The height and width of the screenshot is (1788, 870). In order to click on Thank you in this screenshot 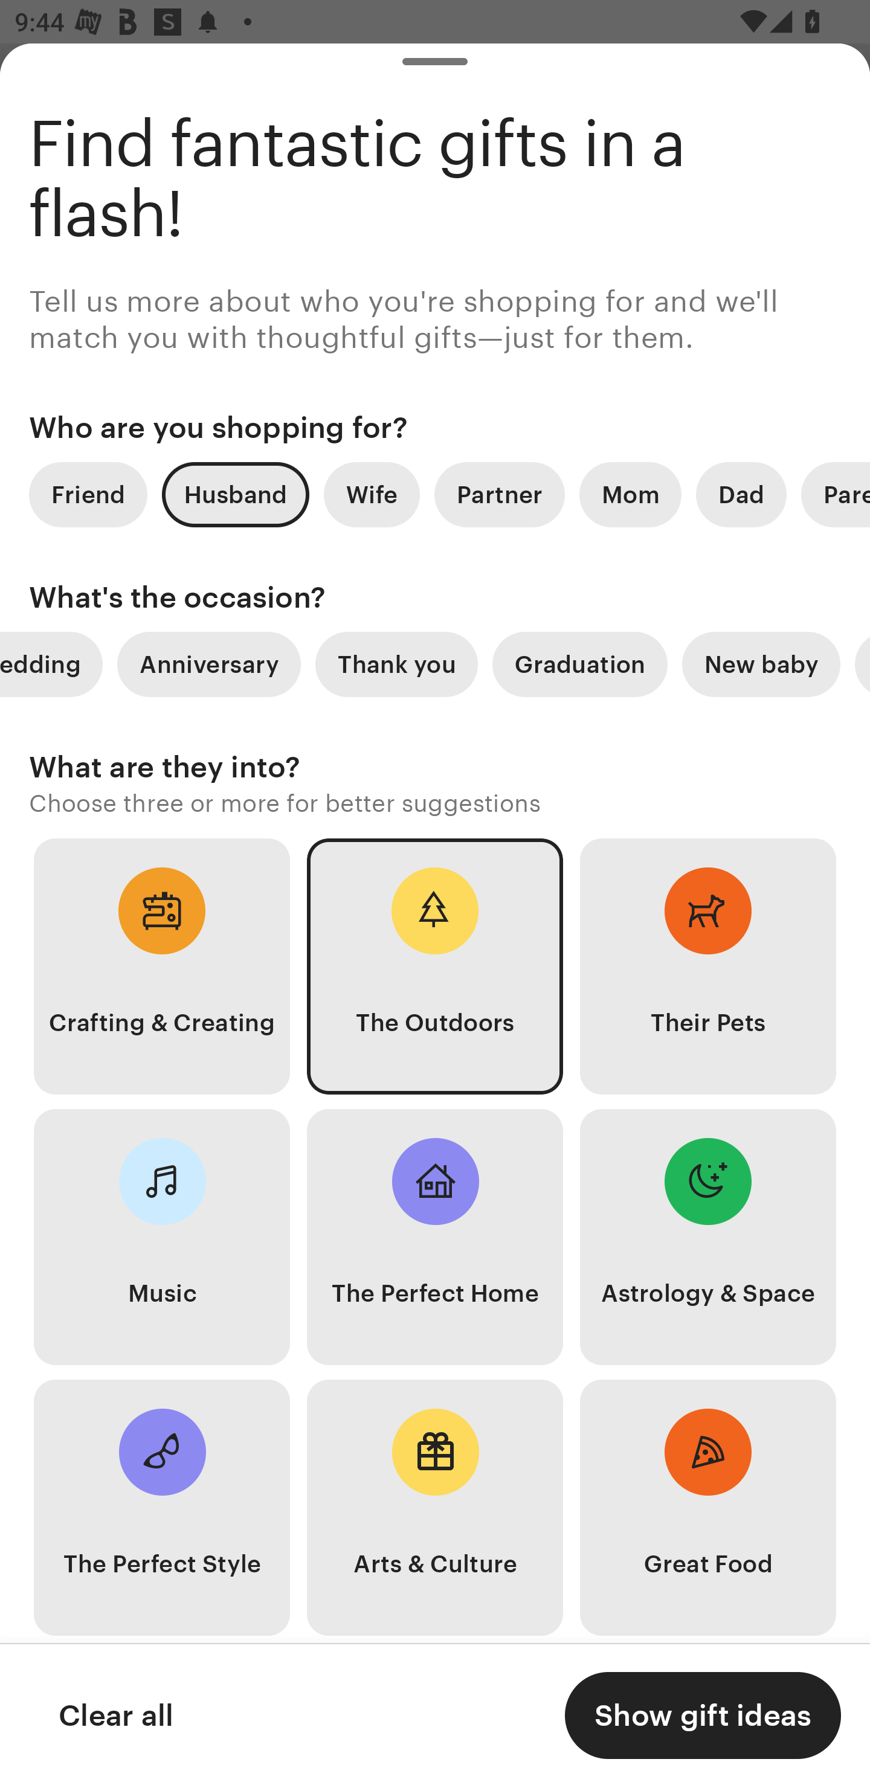, I will do `click(396, 664)`.